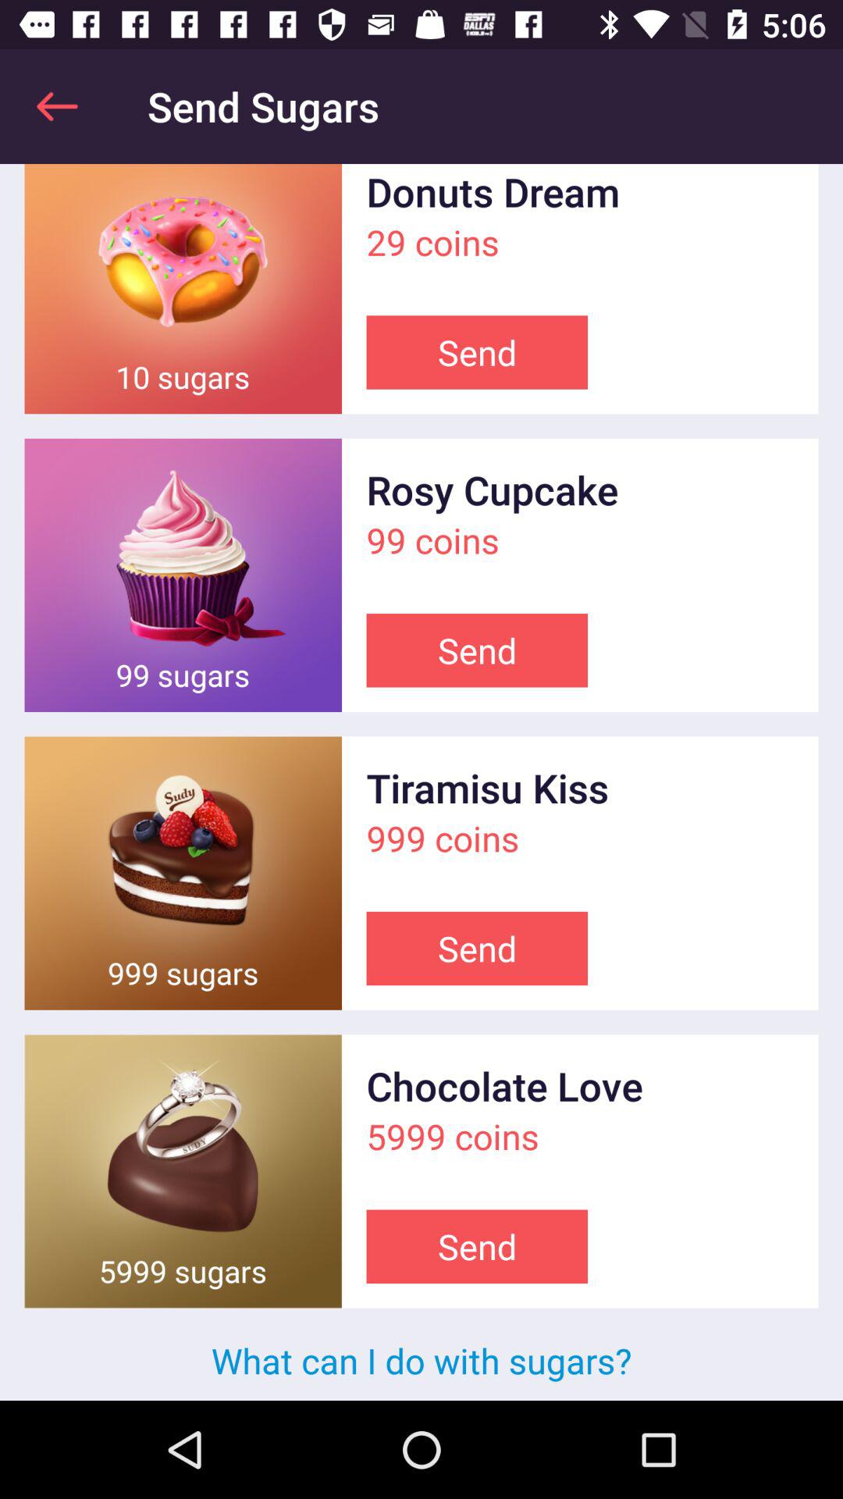  I want to click on maximize the picture, so click(183, 1171).